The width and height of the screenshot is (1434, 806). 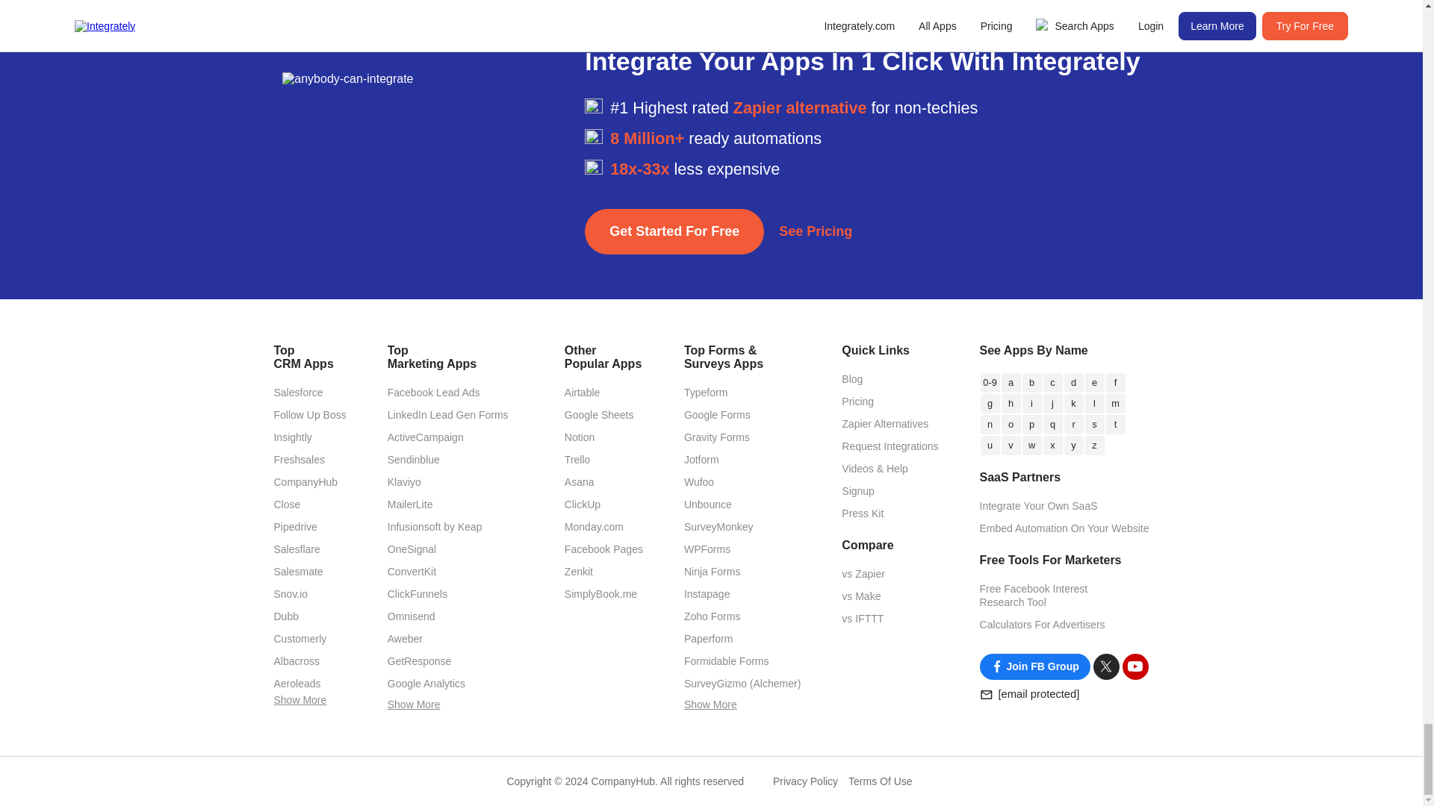 I want to click on Insightly, so click(x=292, y=437).